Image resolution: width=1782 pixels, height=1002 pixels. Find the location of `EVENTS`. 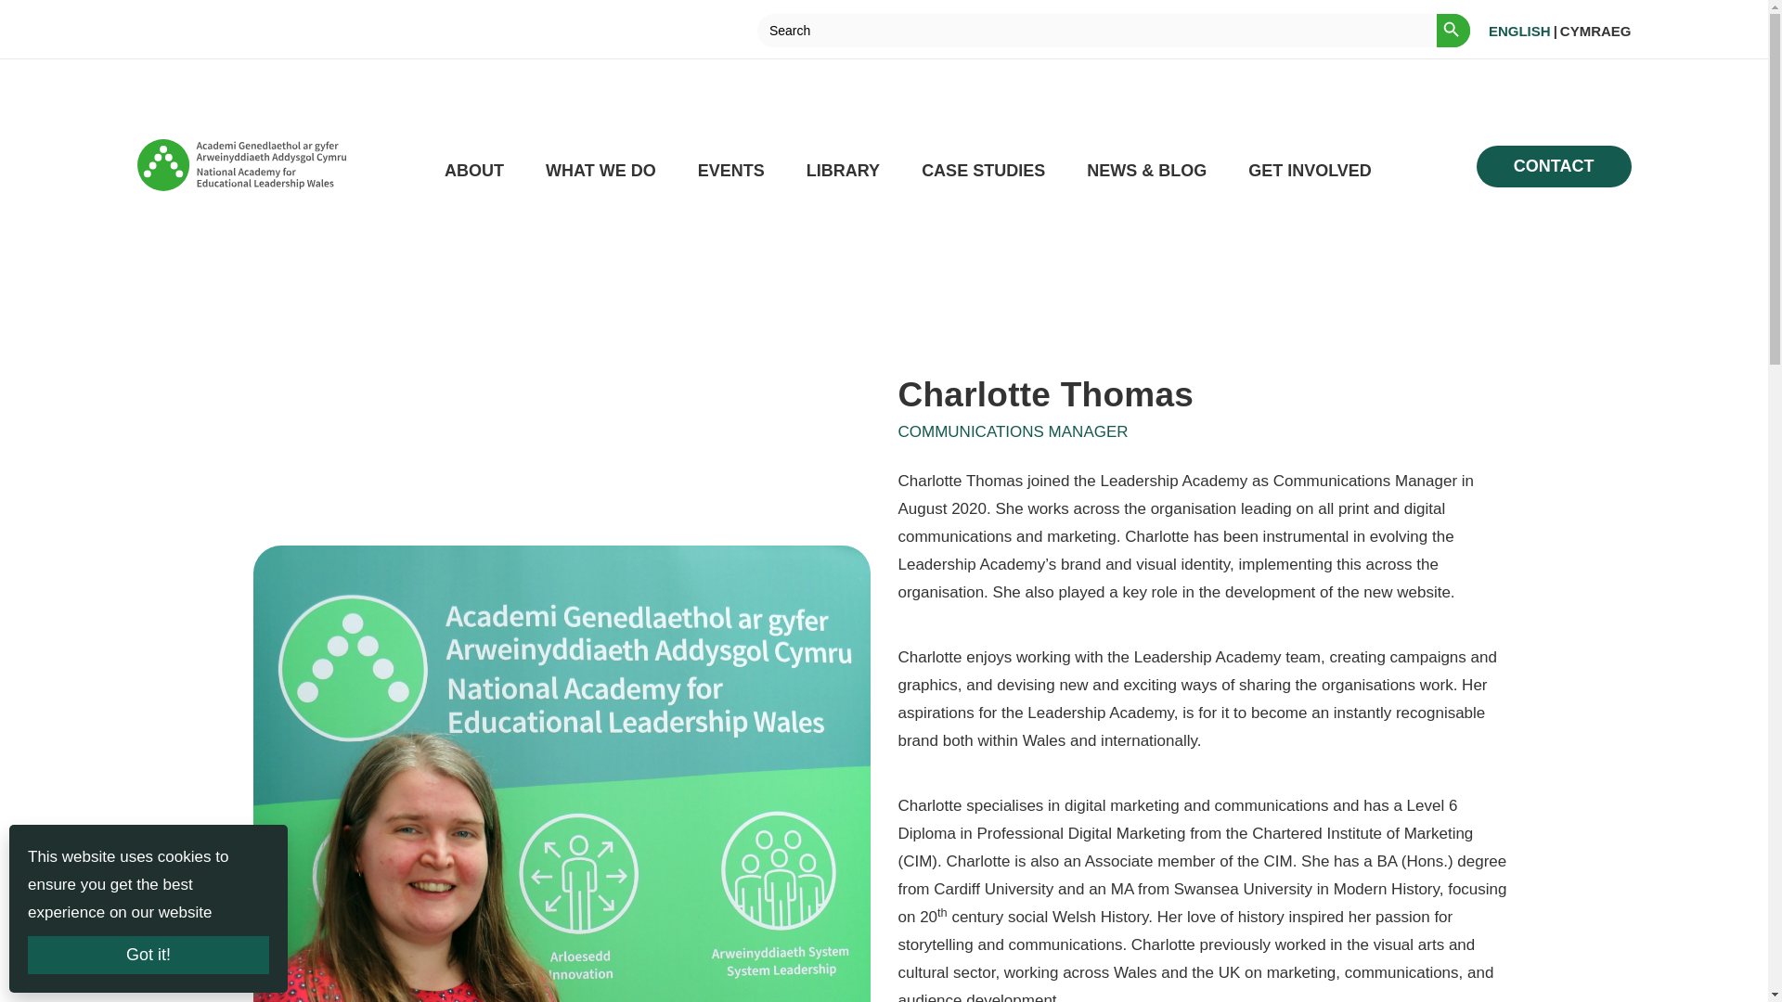

EVENTS is located at coordinates (731, 171).